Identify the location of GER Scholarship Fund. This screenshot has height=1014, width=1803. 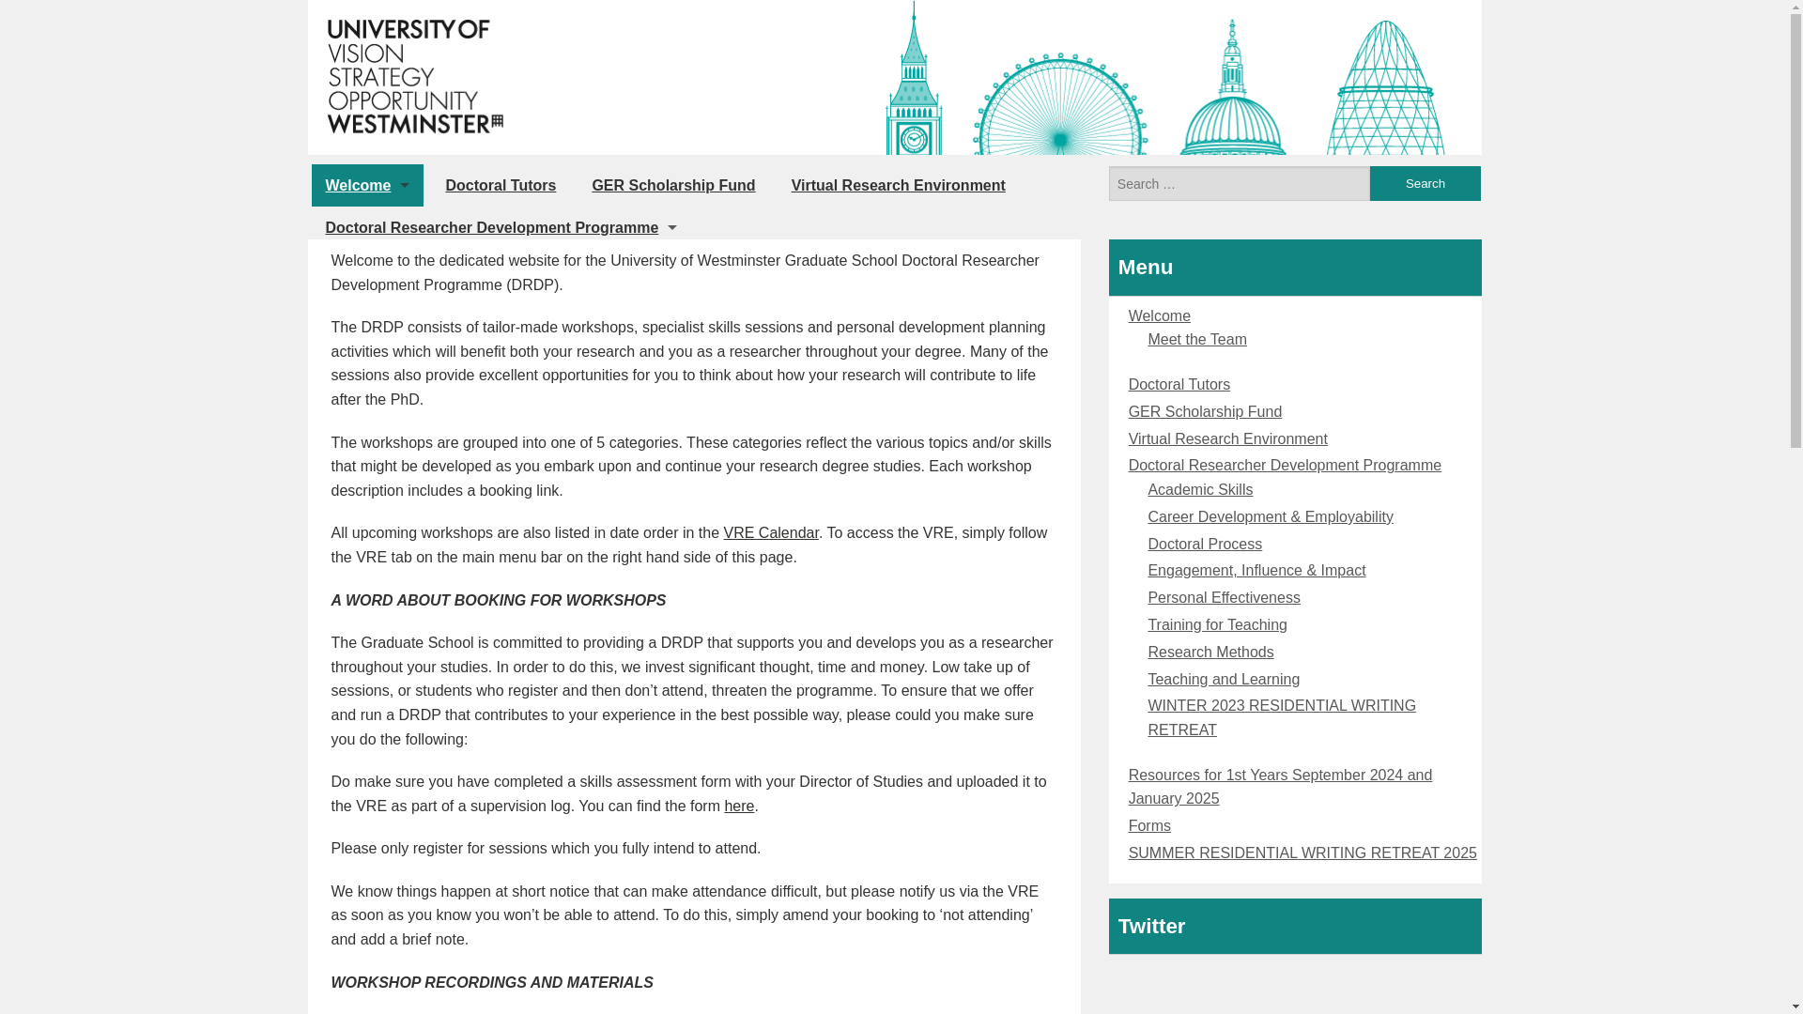
(1205, 411).